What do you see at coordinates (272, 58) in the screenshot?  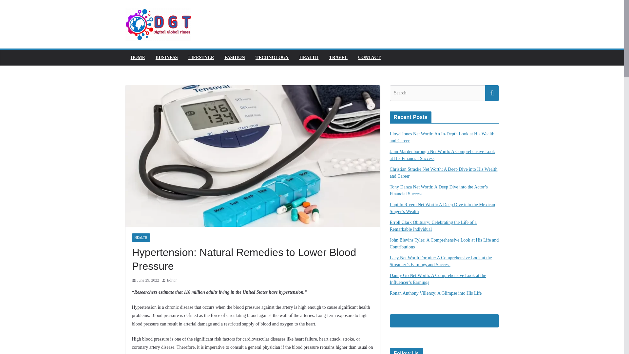 I see `TECHNOLOGY` at bounding box center [272, 58].